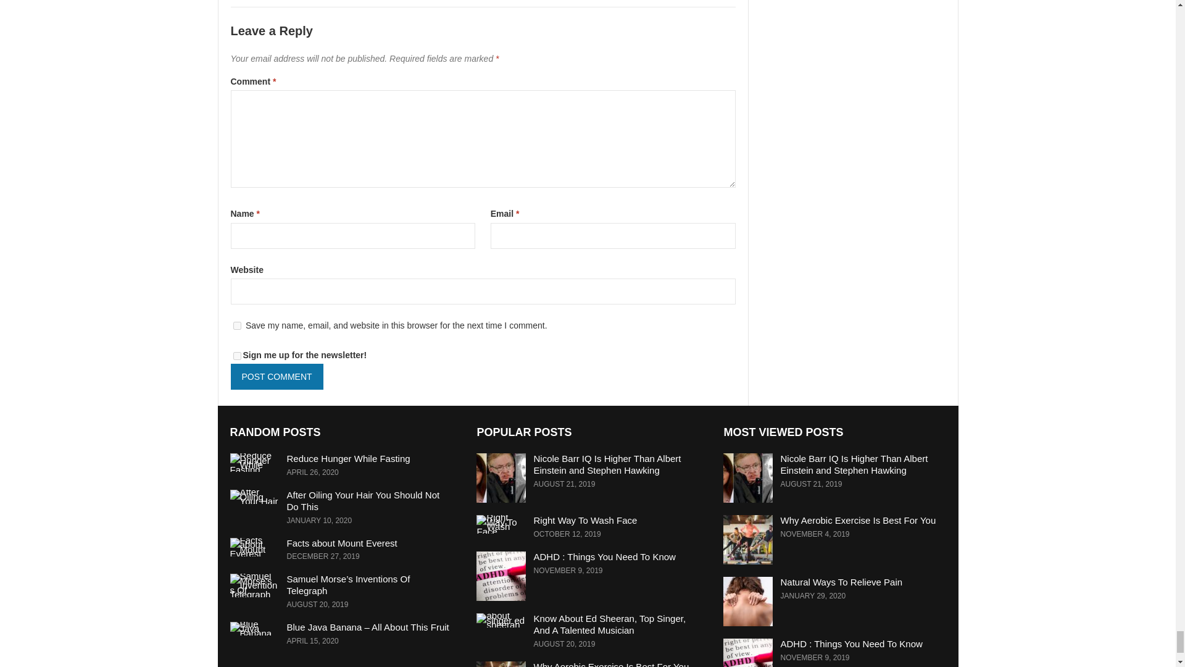 The image size is (1185, 667). What do you see at coordinates (237, 356) in the screenshot?
I see `1` at bounding box center [237, 356].